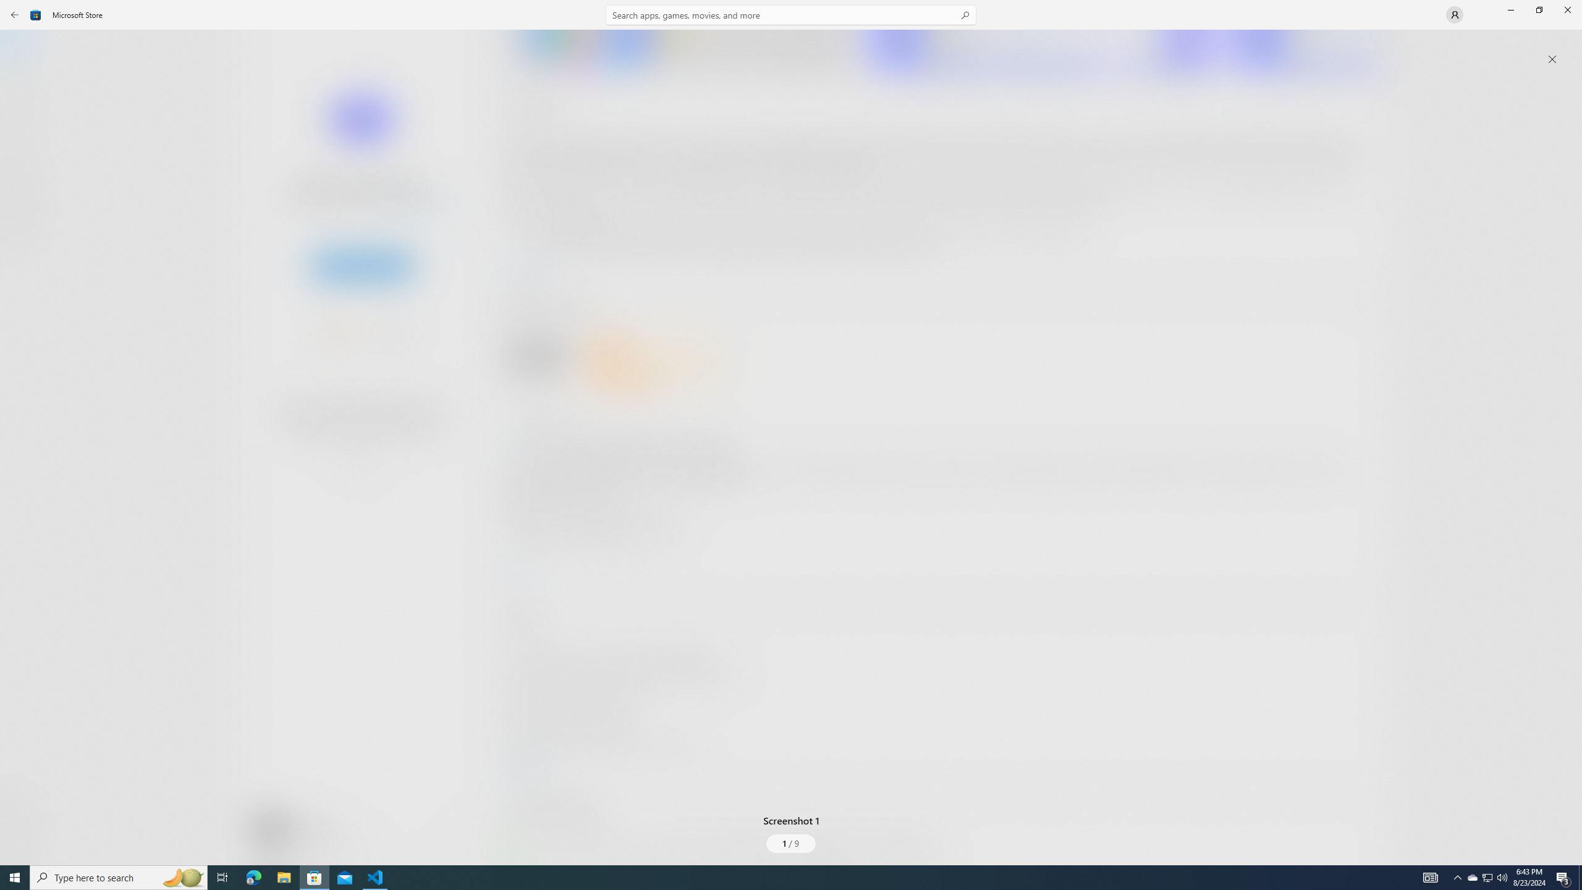  I want to click on close popup window, so click(1552, 59).